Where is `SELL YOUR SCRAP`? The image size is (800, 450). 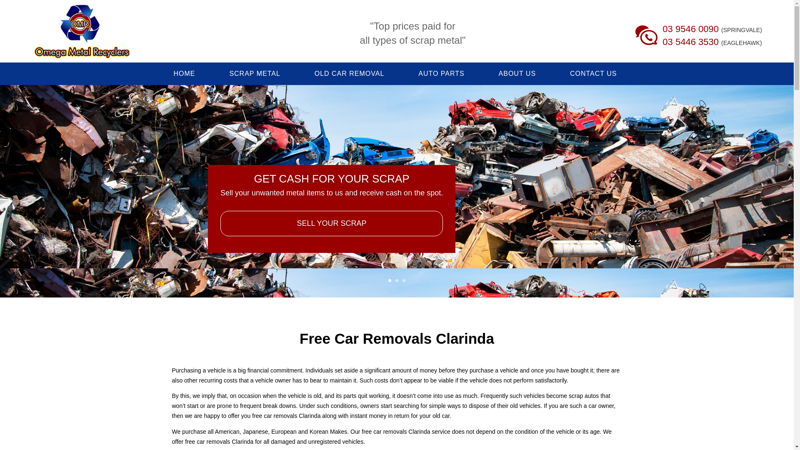 SELL YOUR SCRAP is located at coordinates (332, 224).